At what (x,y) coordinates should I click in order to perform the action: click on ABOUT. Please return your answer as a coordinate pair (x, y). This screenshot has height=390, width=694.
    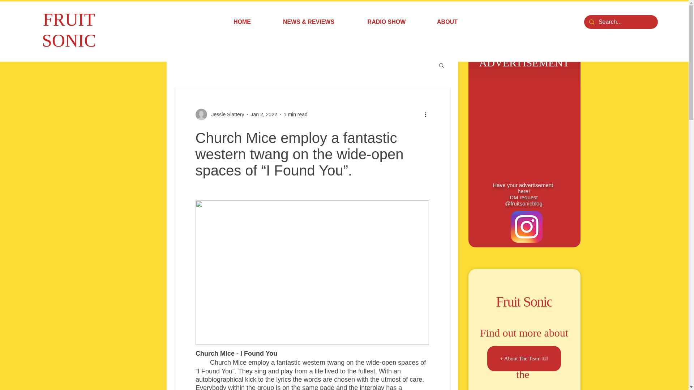
    Looking at the image, I should click on (447, 22).